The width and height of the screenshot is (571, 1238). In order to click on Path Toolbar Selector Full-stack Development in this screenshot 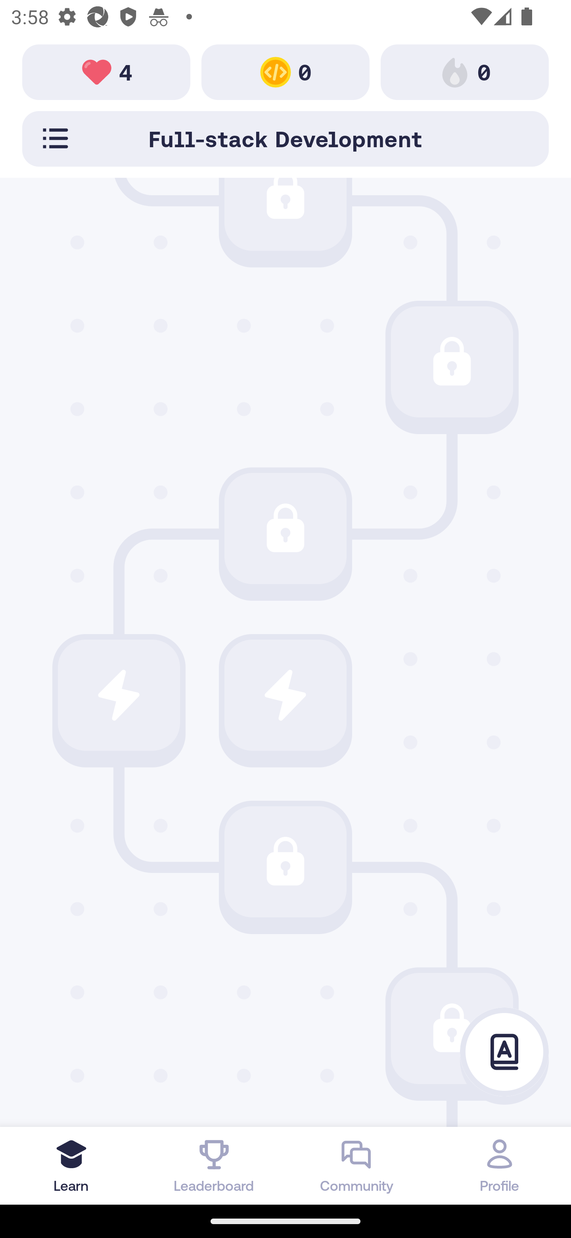, I will do `click(285, 138)`.